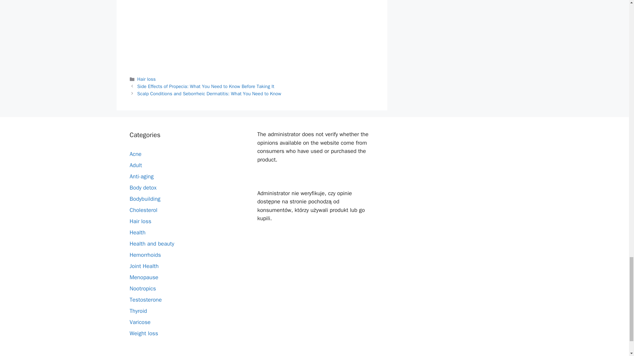  Describe the element at coordinates (147, 79) in the screenshot. I see `Hair loss` at that location.